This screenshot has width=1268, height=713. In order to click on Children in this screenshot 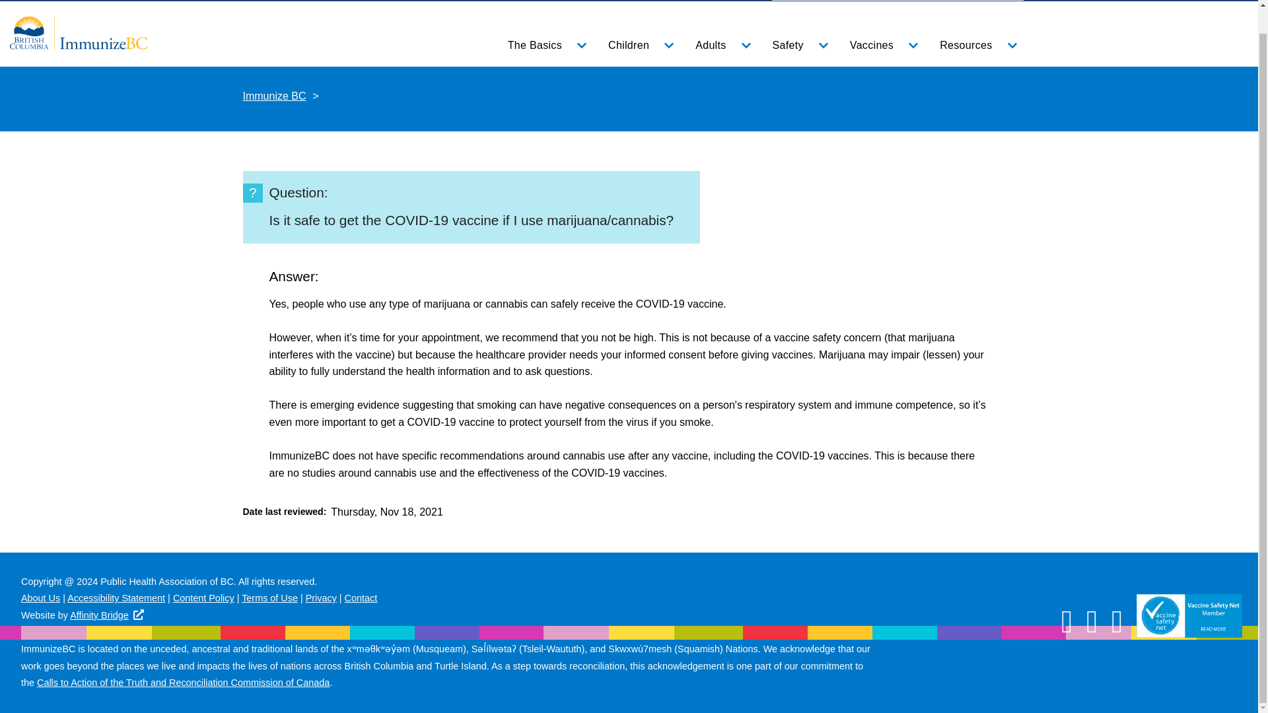, I will do `click(638, 46)`.